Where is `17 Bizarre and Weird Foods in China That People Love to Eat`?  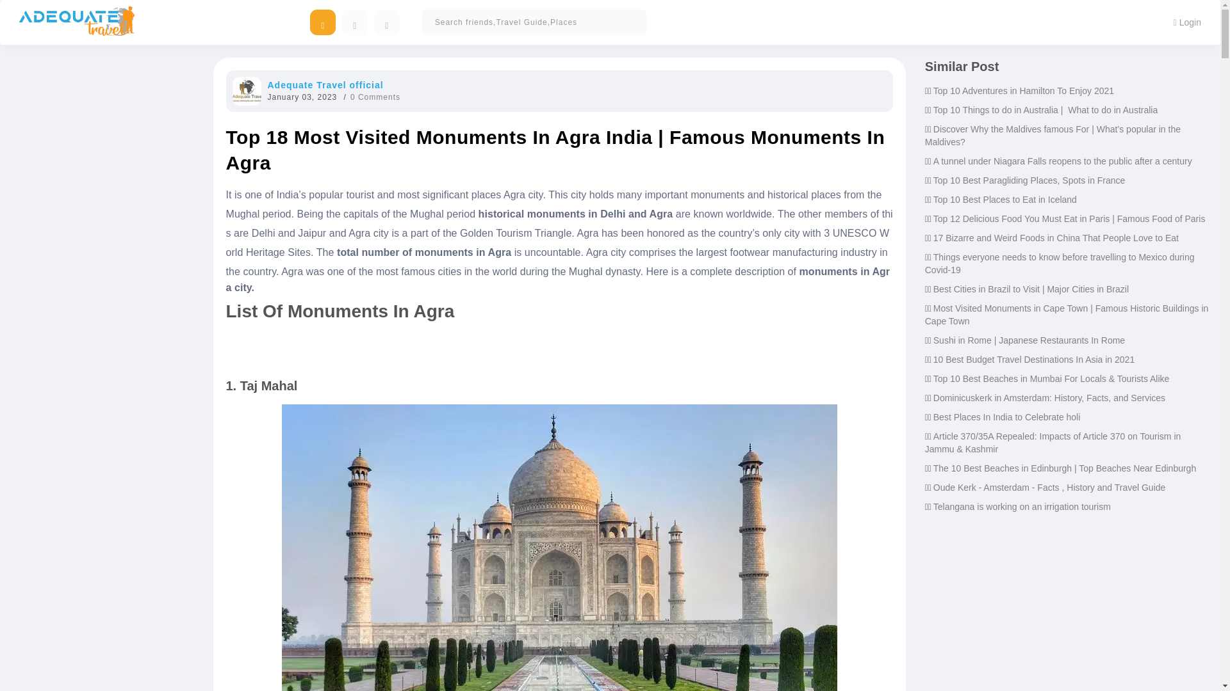
17 Bizarre and Weird Foods in China That People Love to Eat is located at coordinates (1056, 238).